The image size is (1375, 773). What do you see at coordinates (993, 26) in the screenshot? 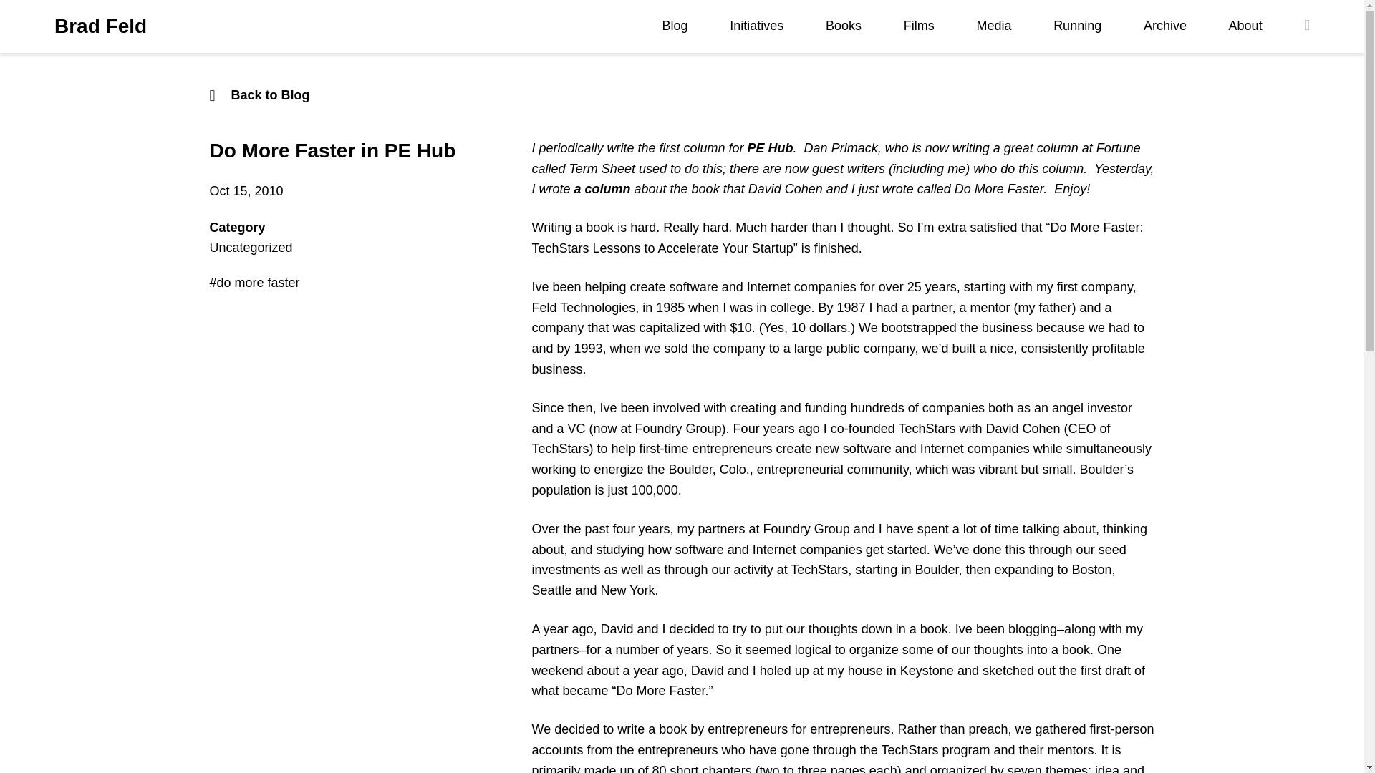
I see `Media` at bounding box center [993, 26].